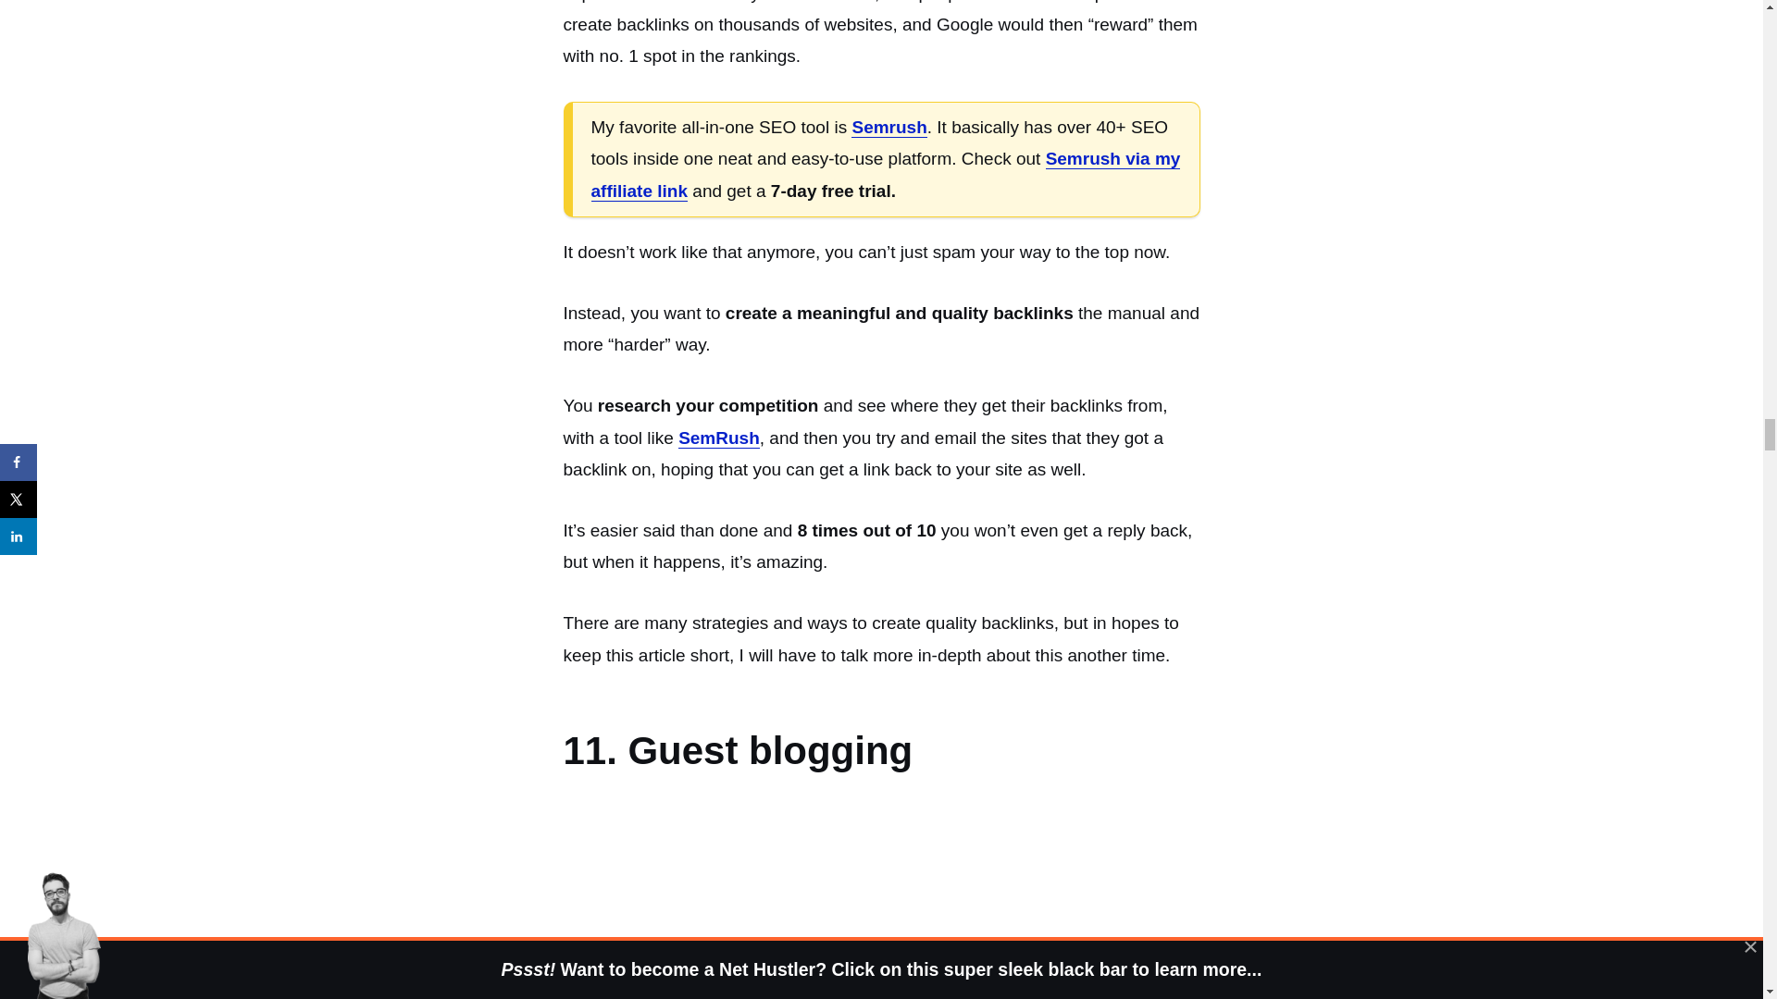  I want to click on SemRush, so click(719, 438).